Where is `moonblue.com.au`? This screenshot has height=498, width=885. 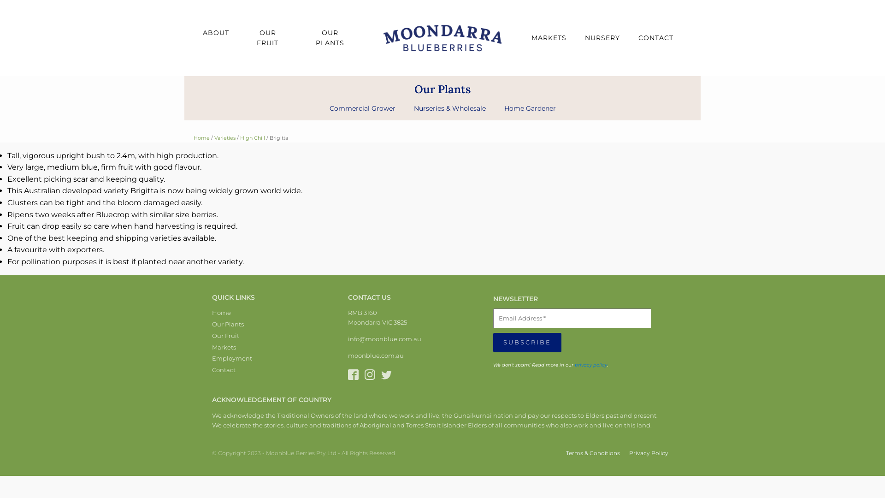 moonblue.com.au is located at coordinates (376, 356).